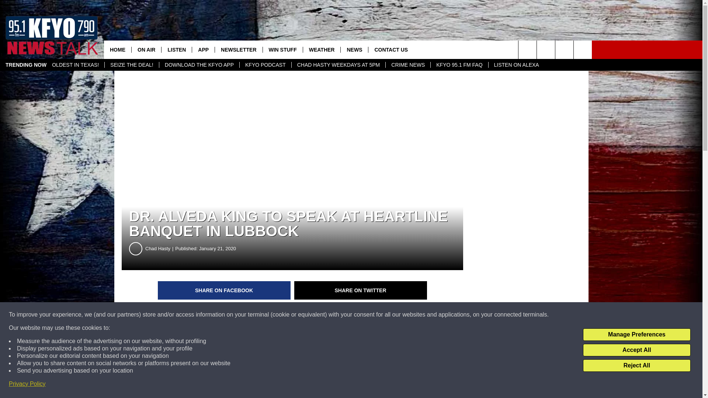  I want to click on HOME, so click(117, 49).